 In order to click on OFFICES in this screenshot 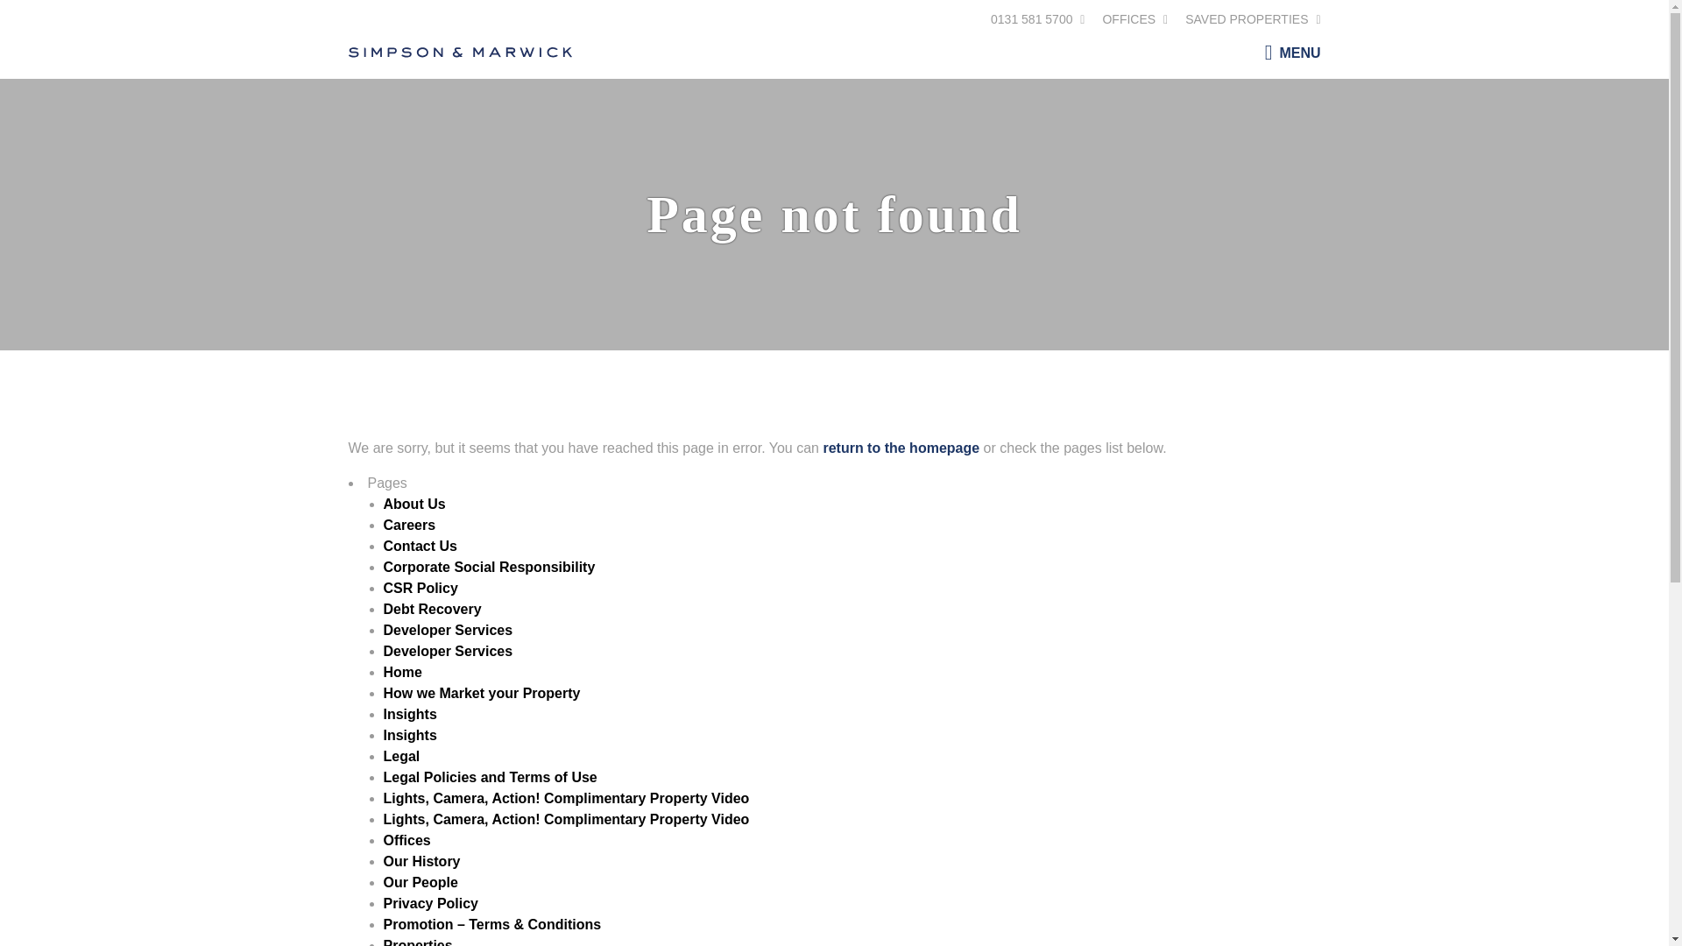, I will do `click(1134, 19)`.